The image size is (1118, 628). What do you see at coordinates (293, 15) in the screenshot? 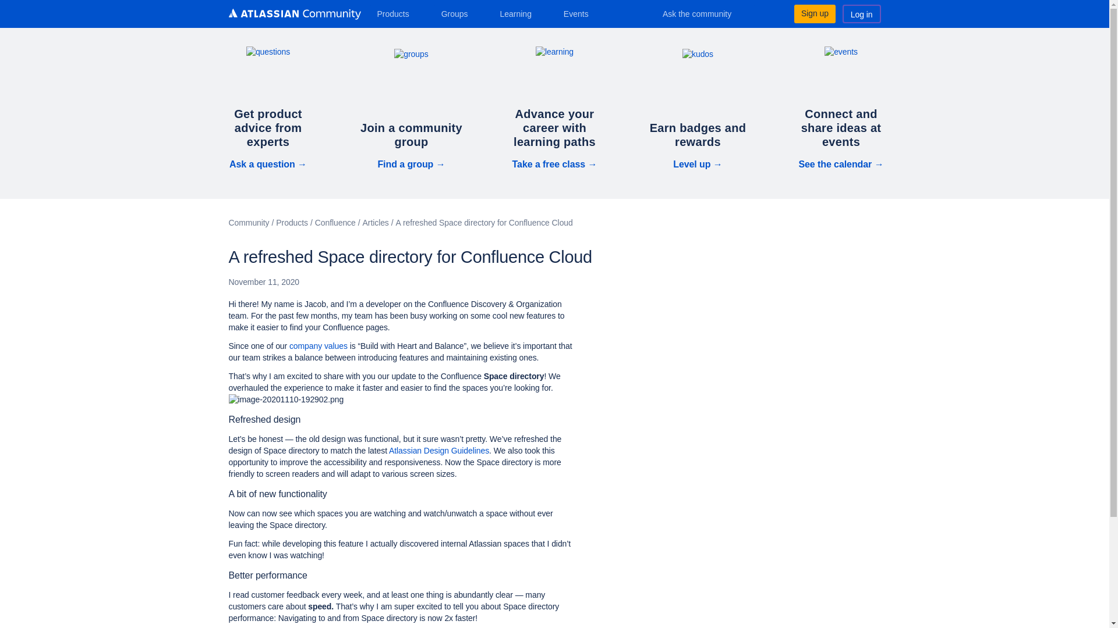
I see `Atlassian Community logo` at bounding box center [293, 15].